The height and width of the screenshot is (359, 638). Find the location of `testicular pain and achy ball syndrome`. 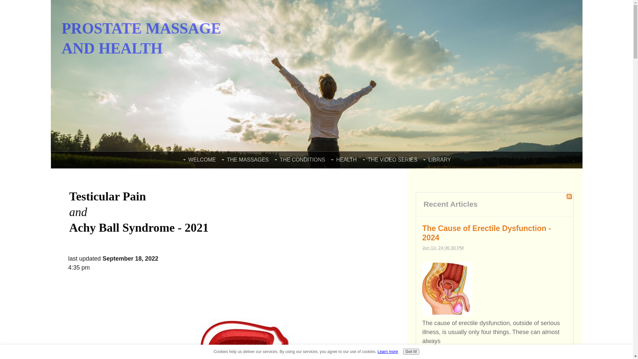

testicular pain and achy ball syndrome is located at coordinates (226, 335).